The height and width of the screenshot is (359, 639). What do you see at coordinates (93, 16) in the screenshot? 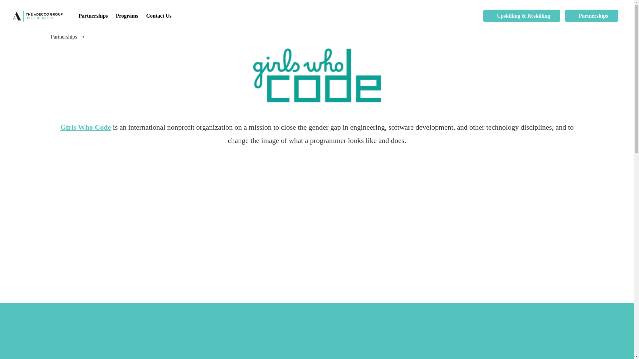
I see `Partnerships` at bounding box center [93, 16].